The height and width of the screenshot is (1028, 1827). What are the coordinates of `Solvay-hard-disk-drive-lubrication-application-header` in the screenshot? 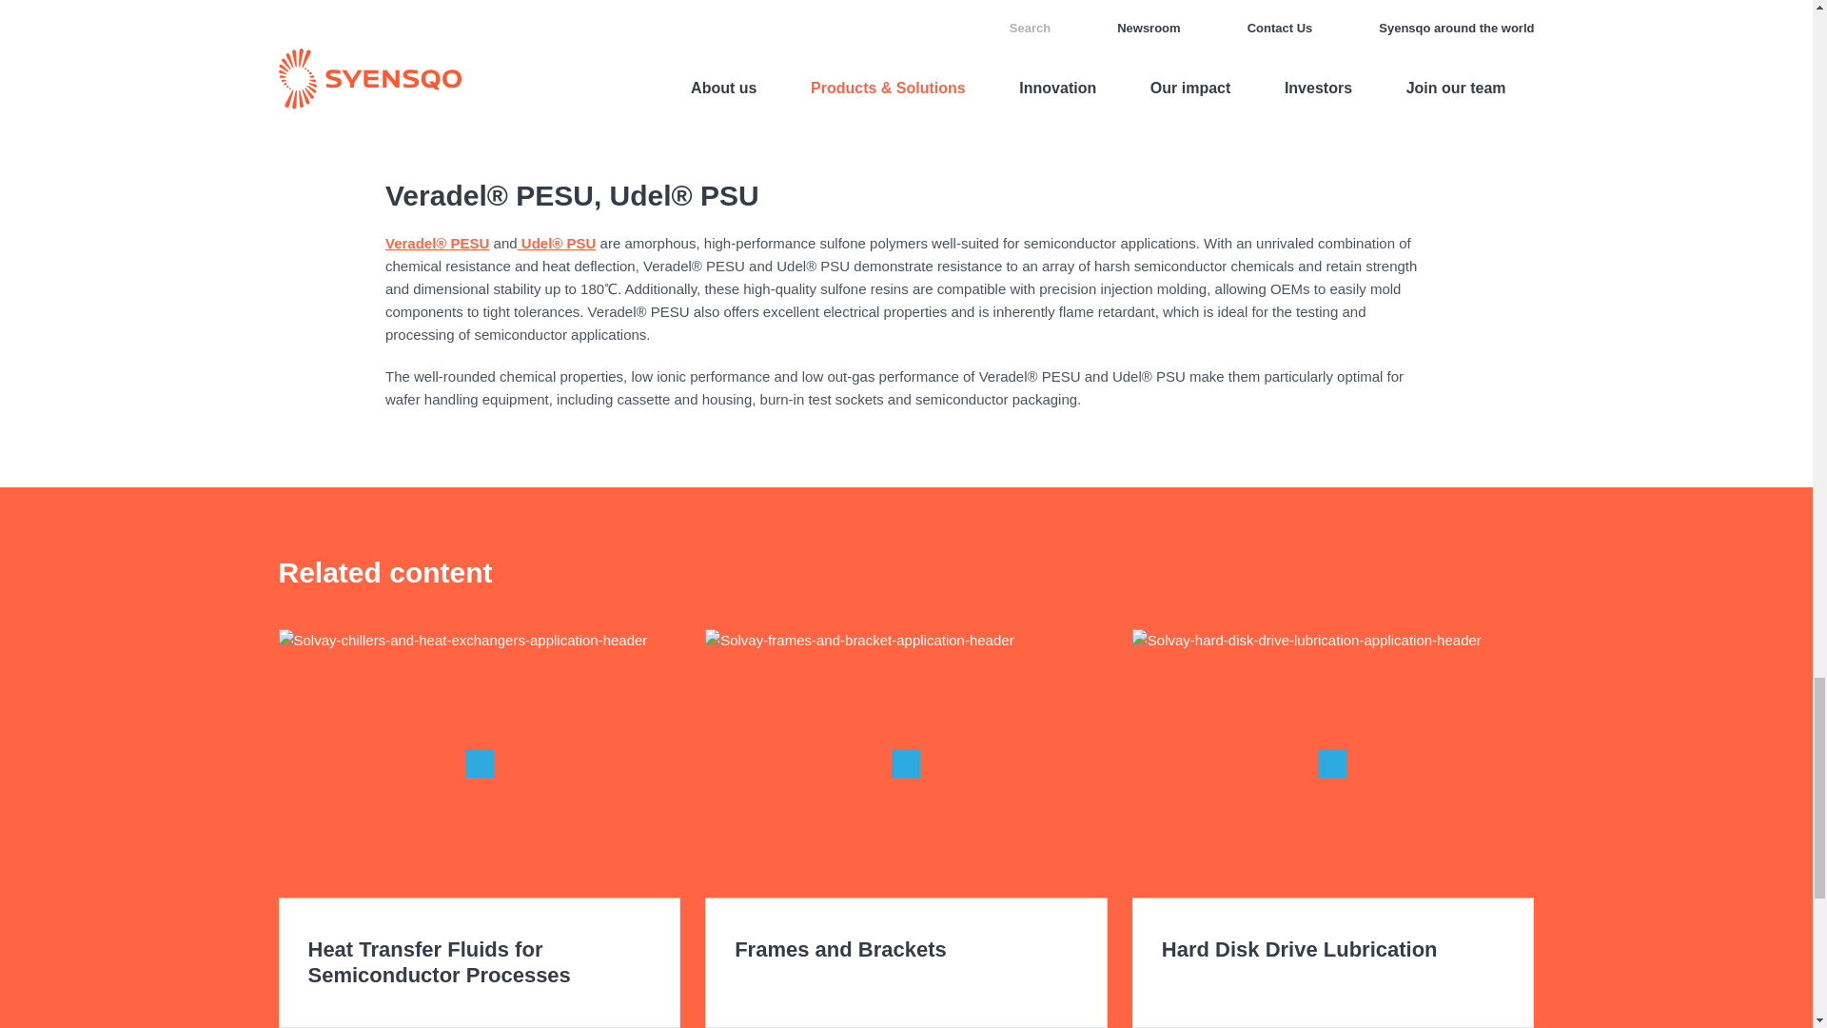 It's located at (1333, 762).